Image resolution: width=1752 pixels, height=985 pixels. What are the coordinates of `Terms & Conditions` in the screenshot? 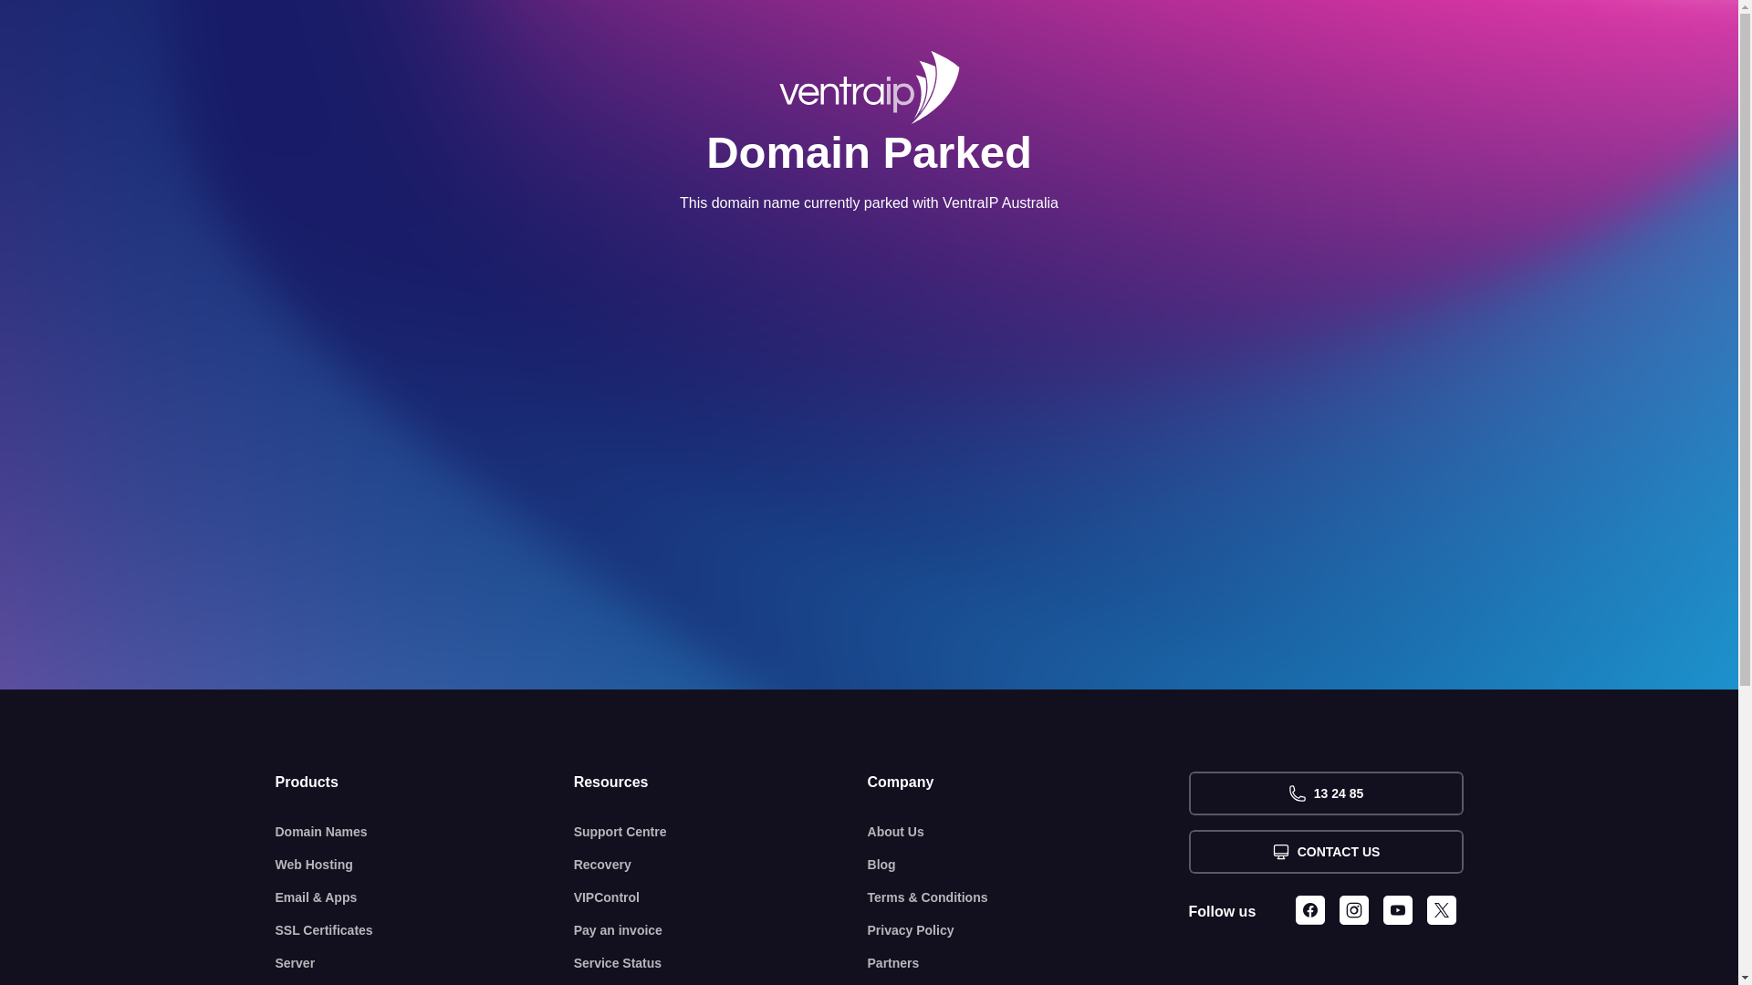 It's located at (1028, 897).